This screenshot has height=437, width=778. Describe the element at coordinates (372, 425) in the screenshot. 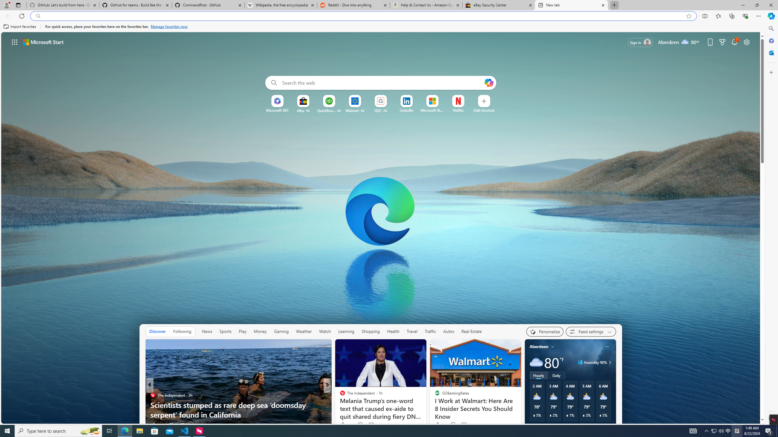

I see `View comments 54 Comment` at that location.